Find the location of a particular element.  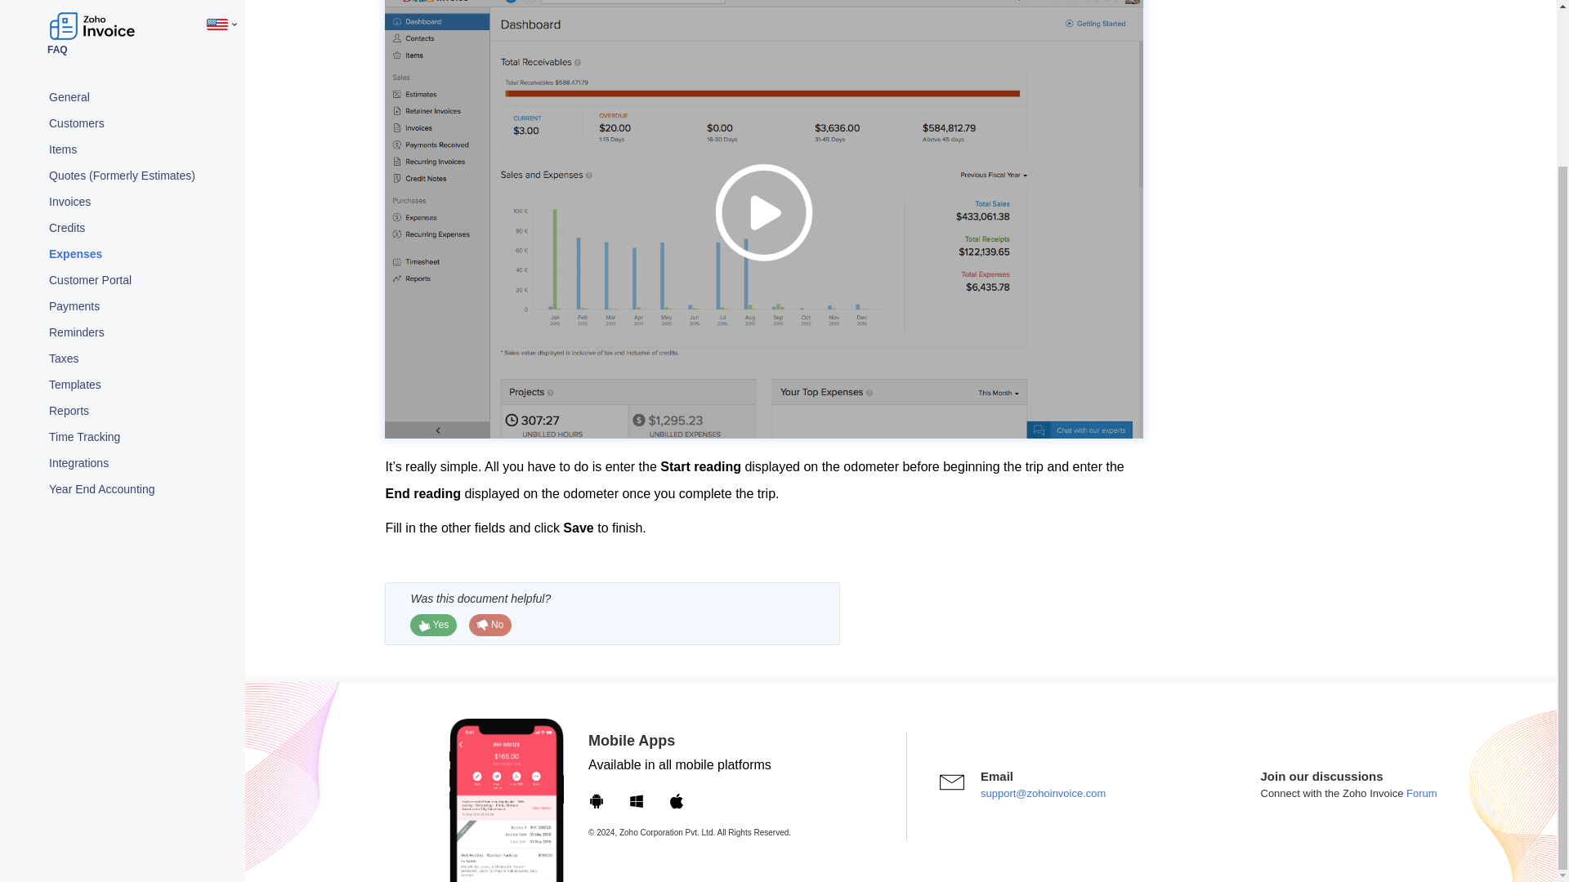

Taxes is located at coordinates (139, 165).